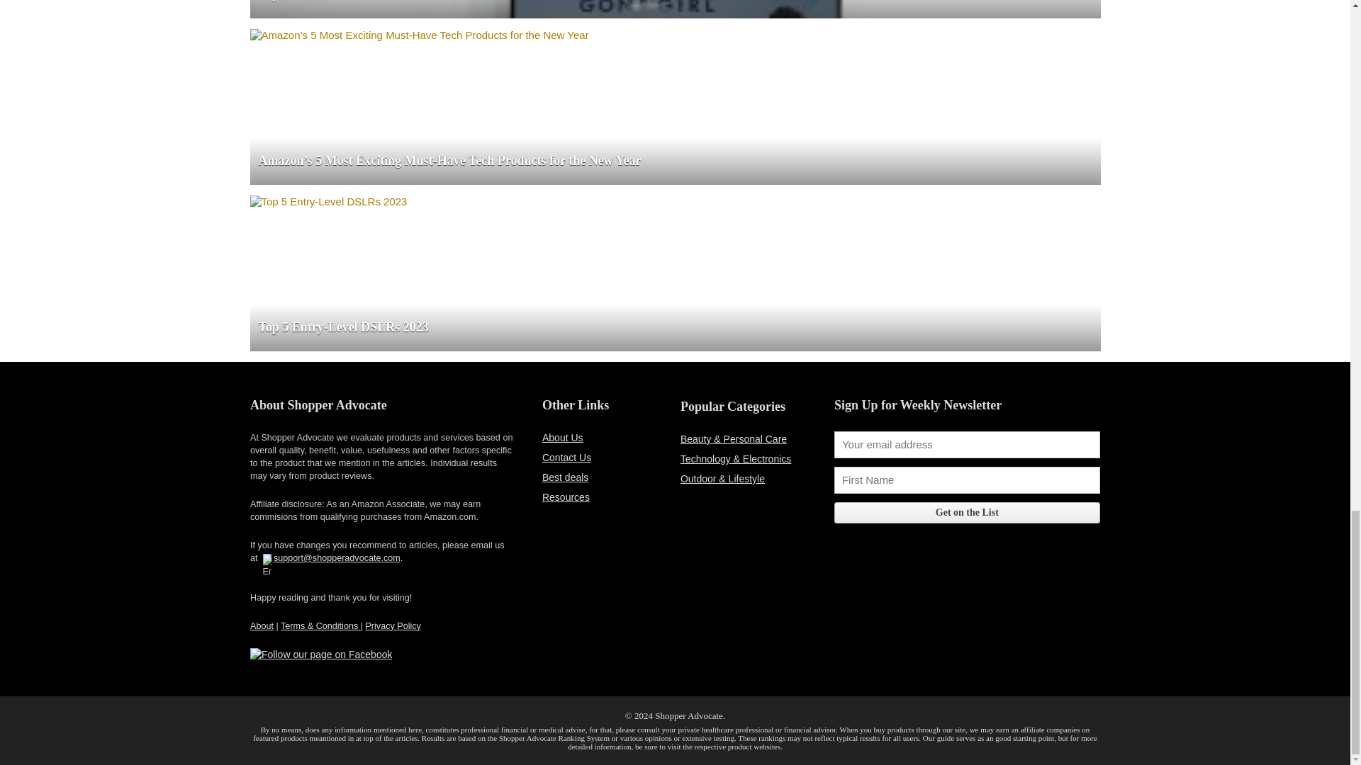 Image resolution: width=1361 pixels, height=765 pixels. Describe the element at coordinates (566, 497) in the screenshot. I see `Resources` at that location.